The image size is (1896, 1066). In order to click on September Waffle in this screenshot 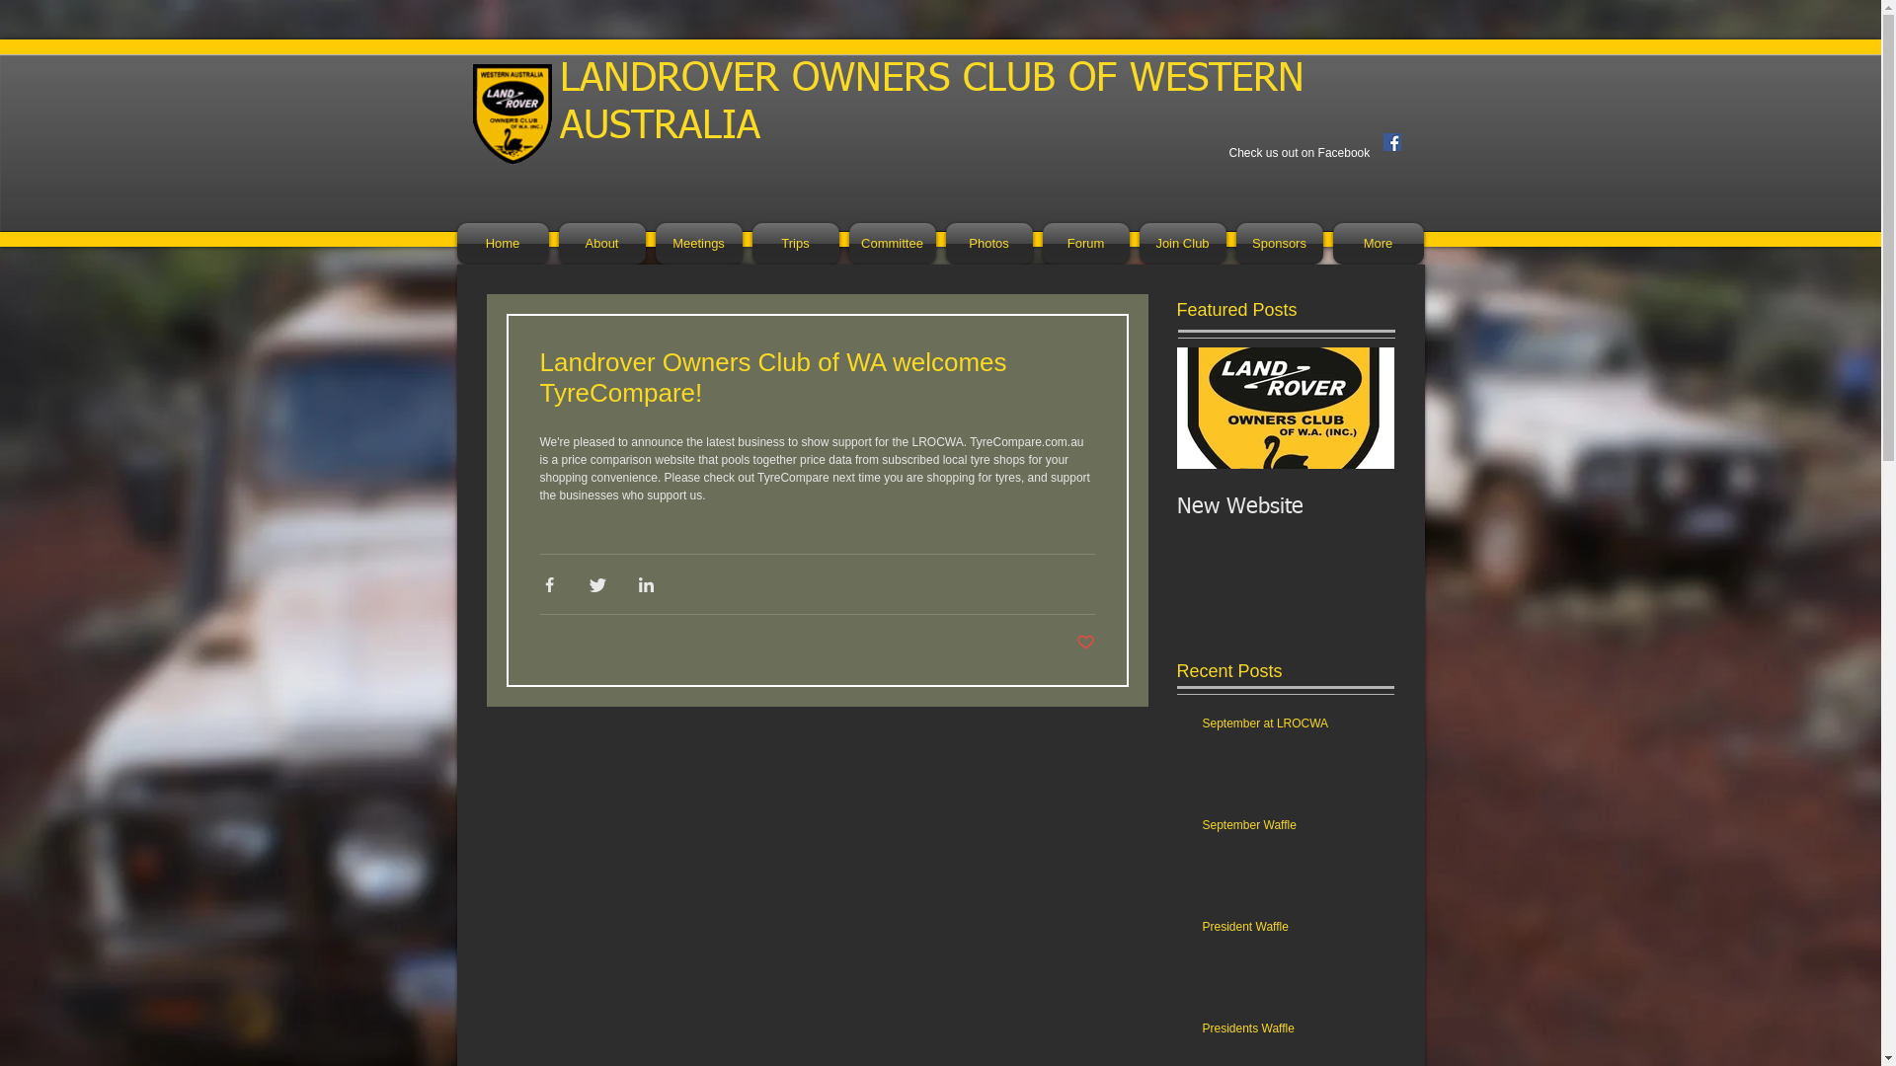, I will do `click(1293, 829)`.